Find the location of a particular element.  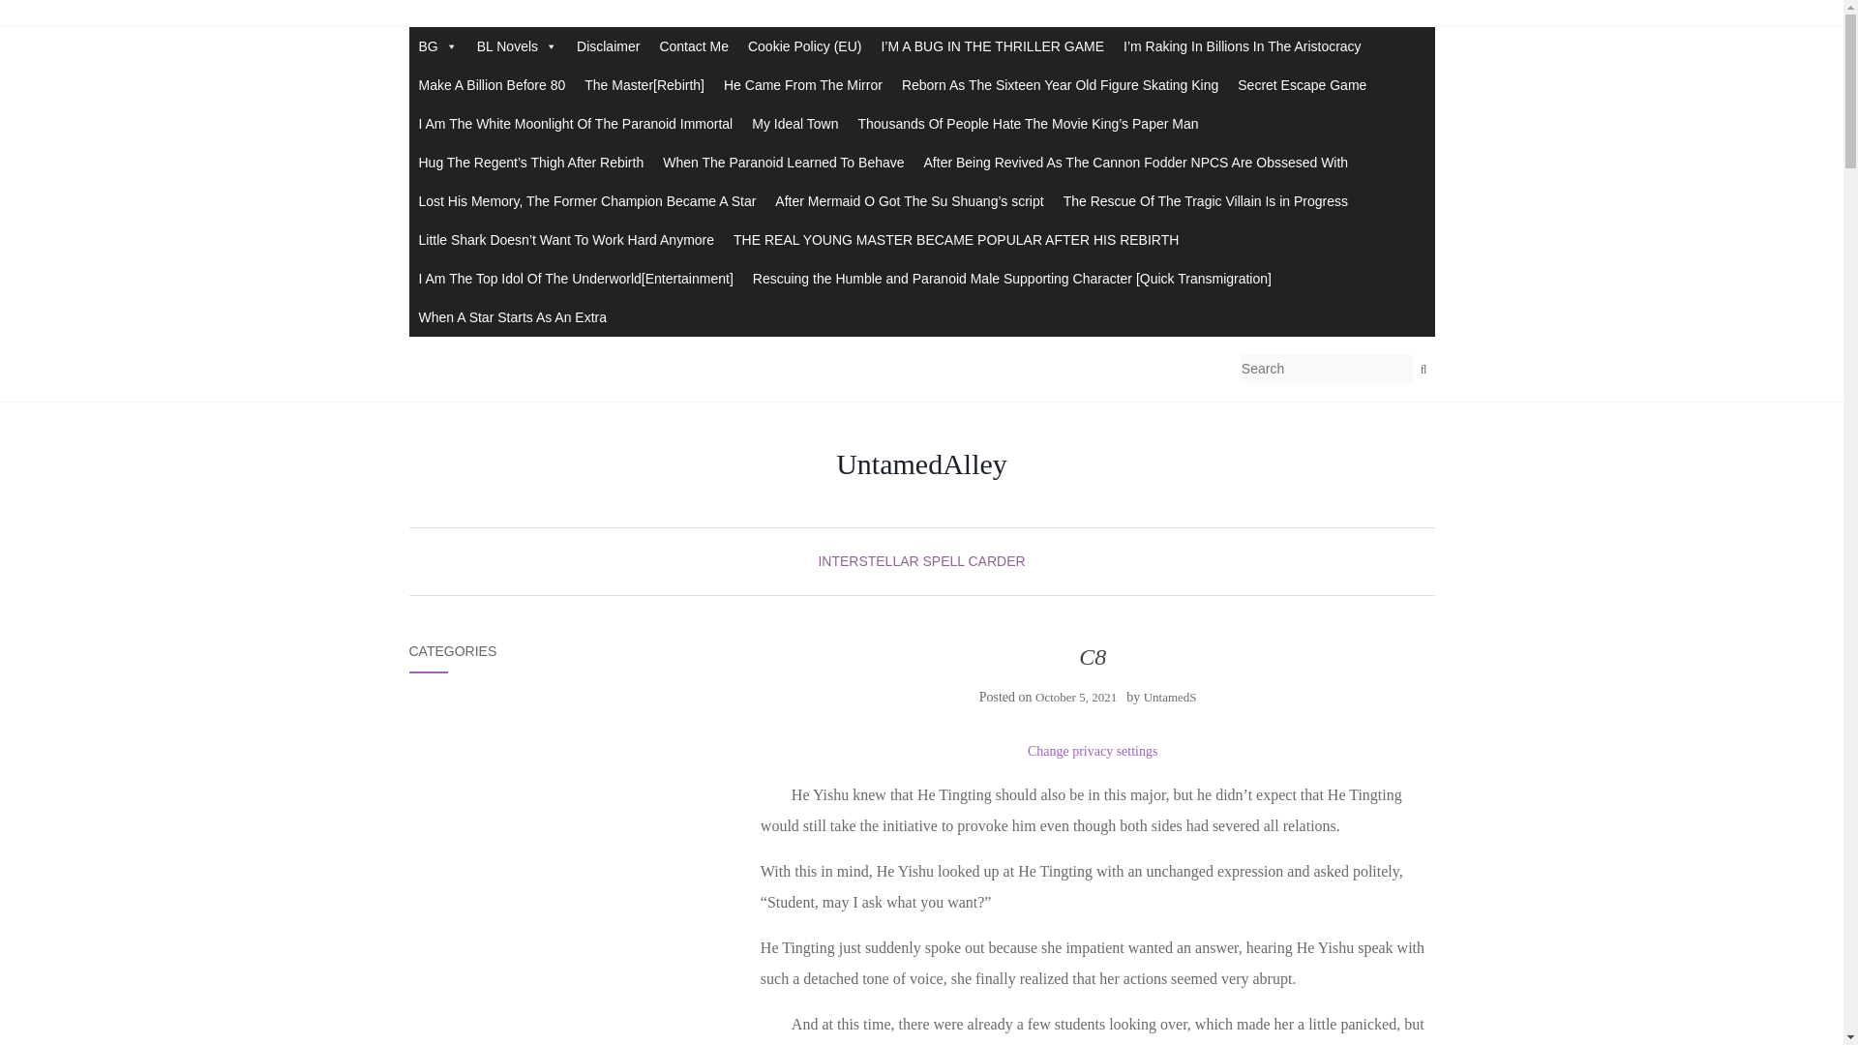

Secret Escape Game is located at coordinates (1303, 85).